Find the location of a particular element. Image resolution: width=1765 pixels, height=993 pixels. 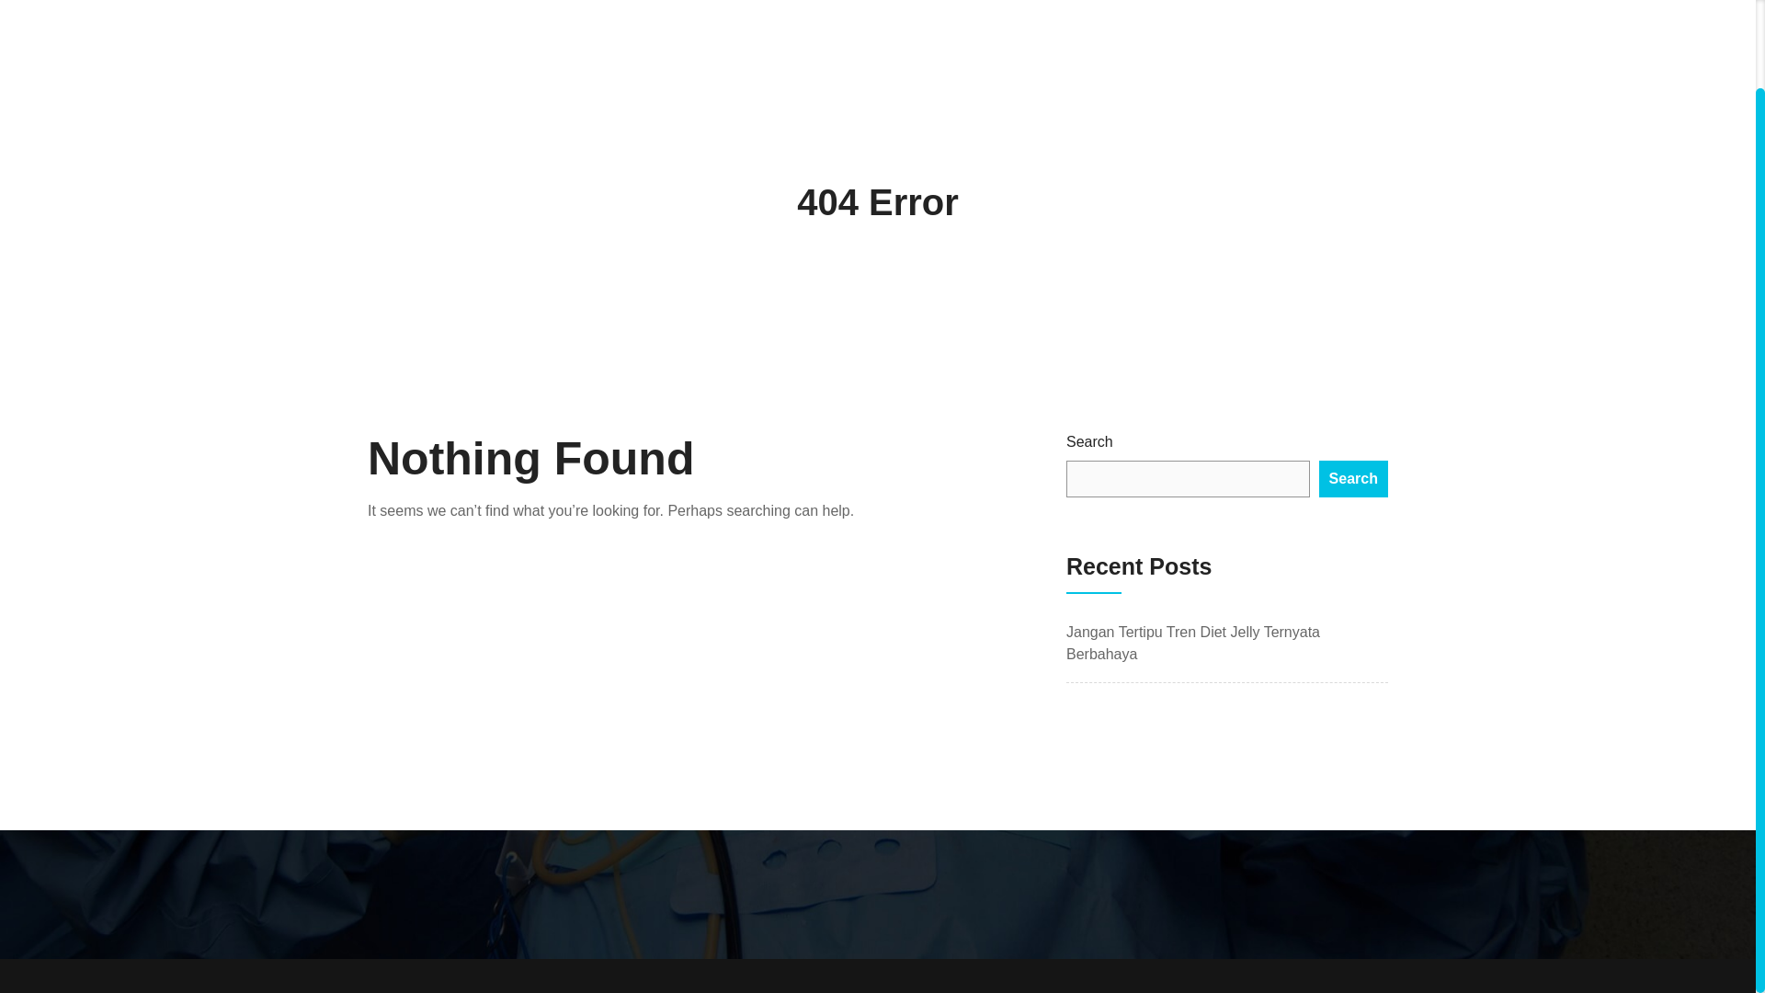

Contact Us is located at coordinates (1175, 4).